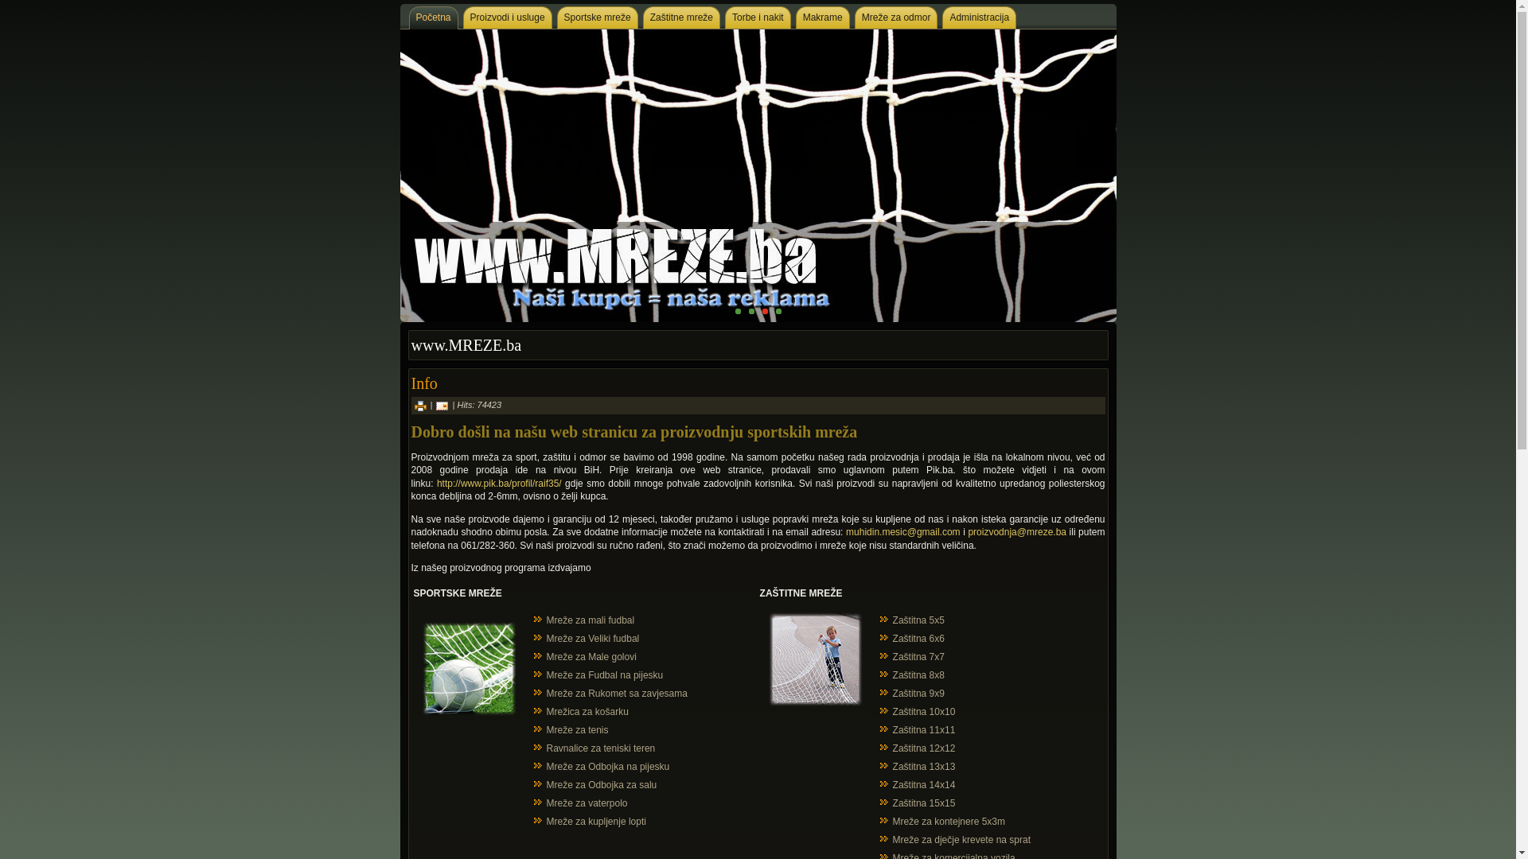 This screenshot has width=1528, height=859. Describe the element at coordinates (500, 484) in the screenshot. I see `http://www.pik.ba/profil/raif35/` at that location.